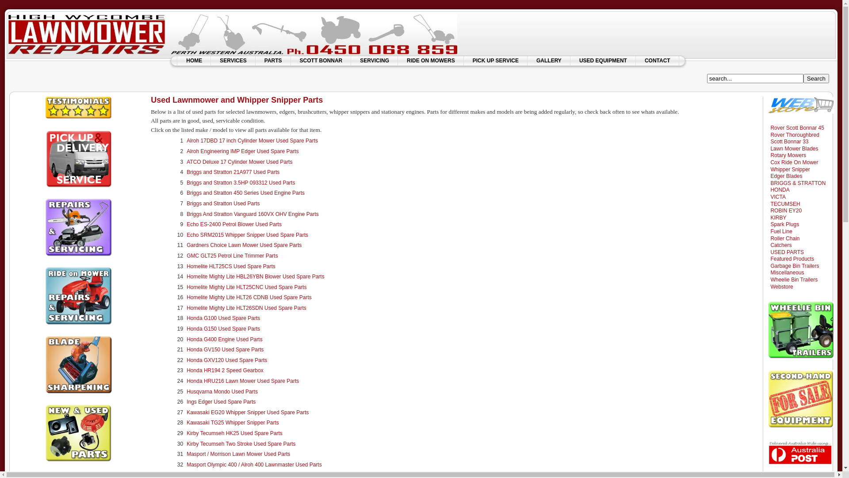 The image size is (849, 478). What do you see at coordinates (222, 392) in the screenshot?
I see `Husqvarna Mondo Used Parts` at bounding box center [222, 392].